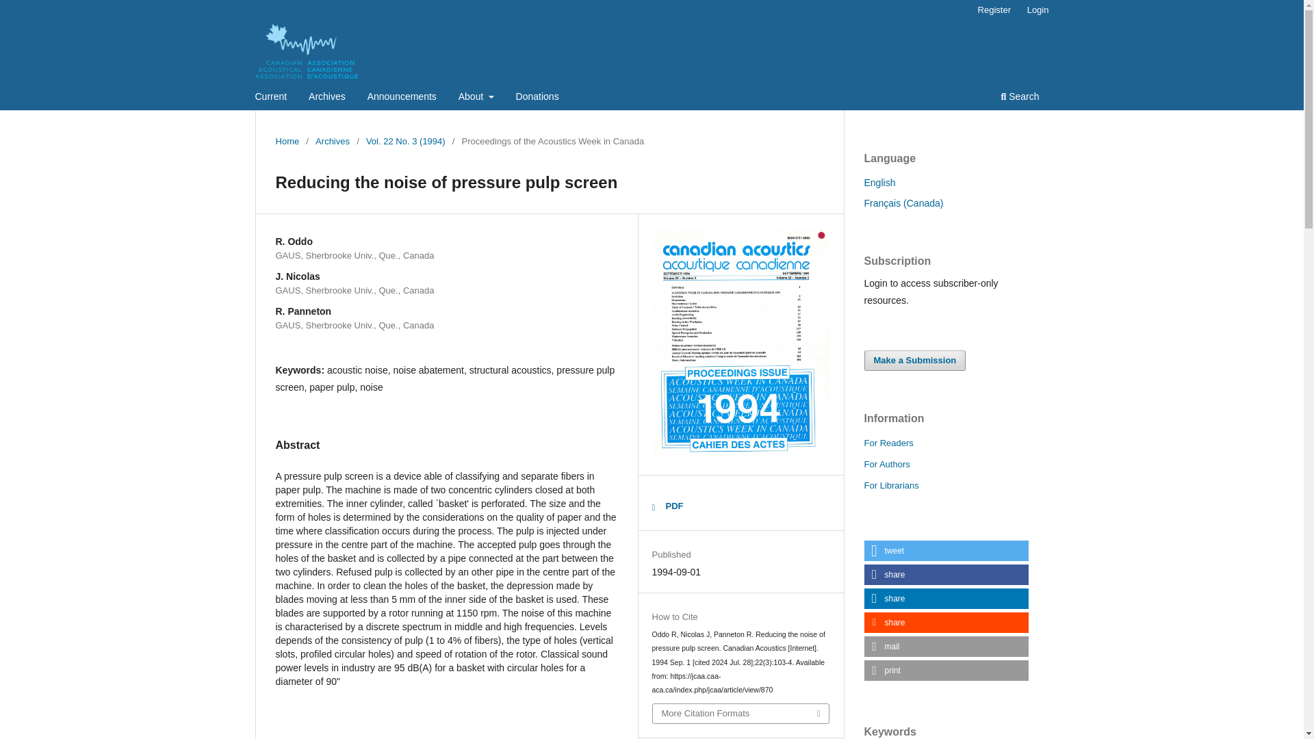 This screenshot has height=739, width=1314. What do you see at coordinates (740, 714) in the screenshot?
I see `More Citation Formats` at bounding box center [740, 714].